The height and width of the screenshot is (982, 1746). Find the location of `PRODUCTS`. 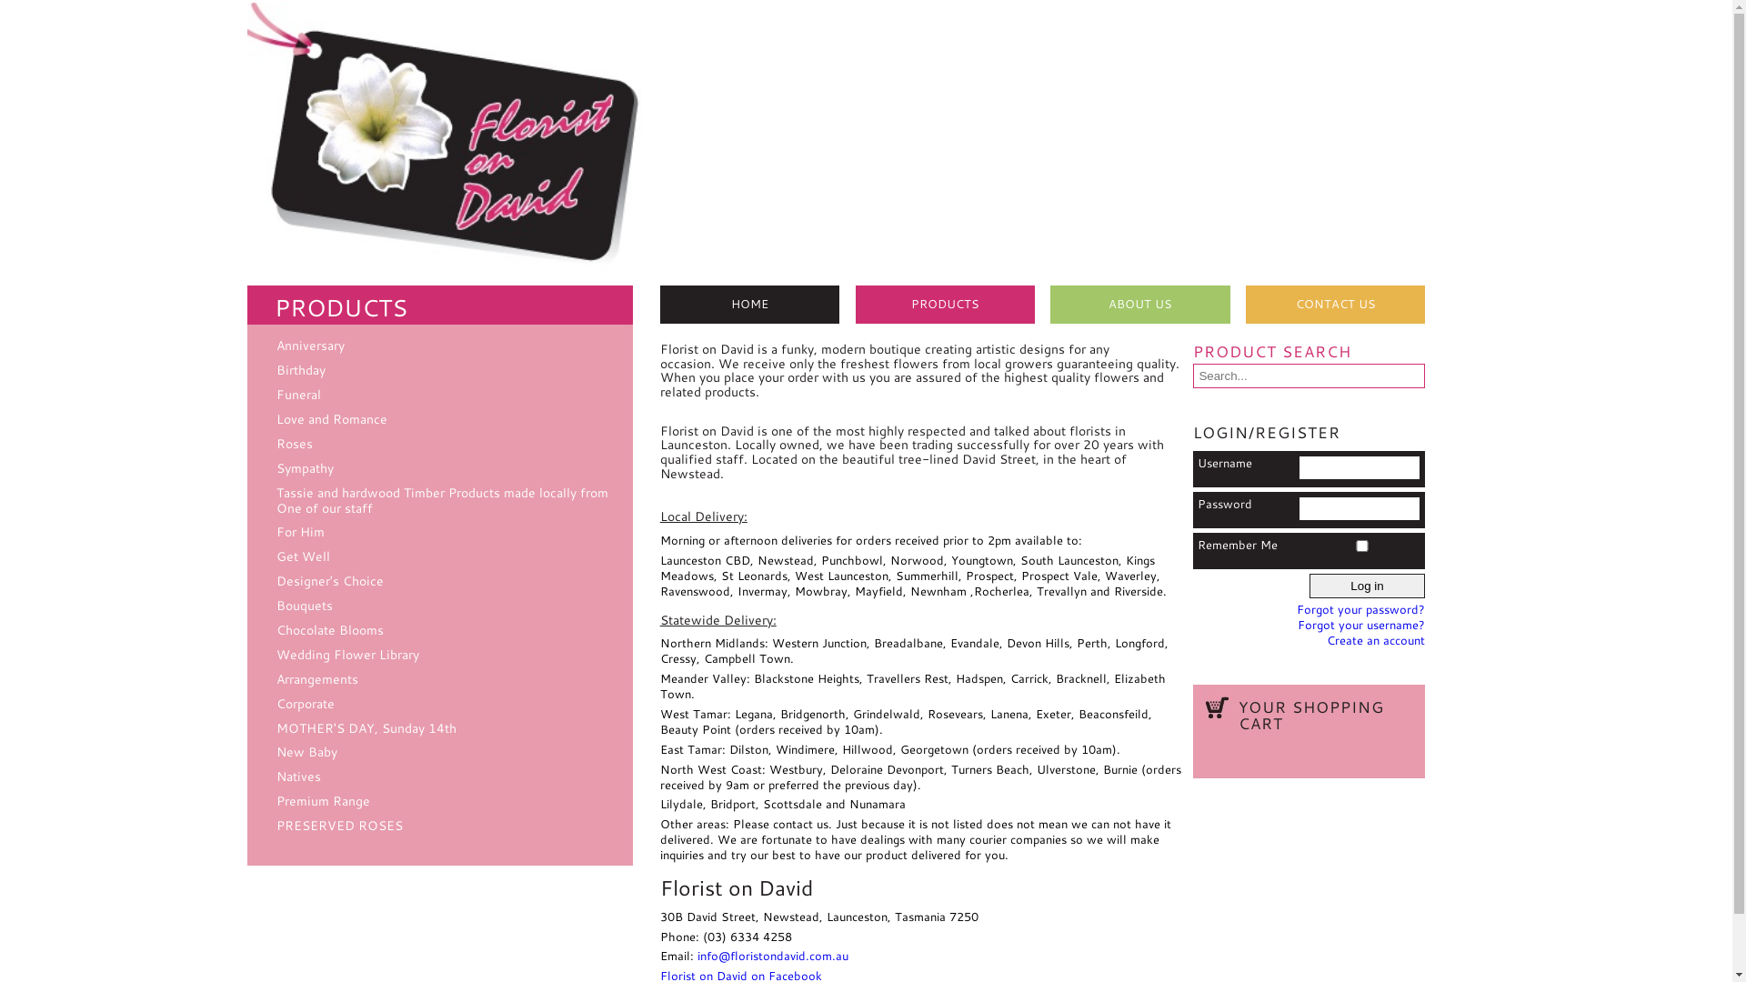

PRODUCTS is located at coordinates (946, 304).